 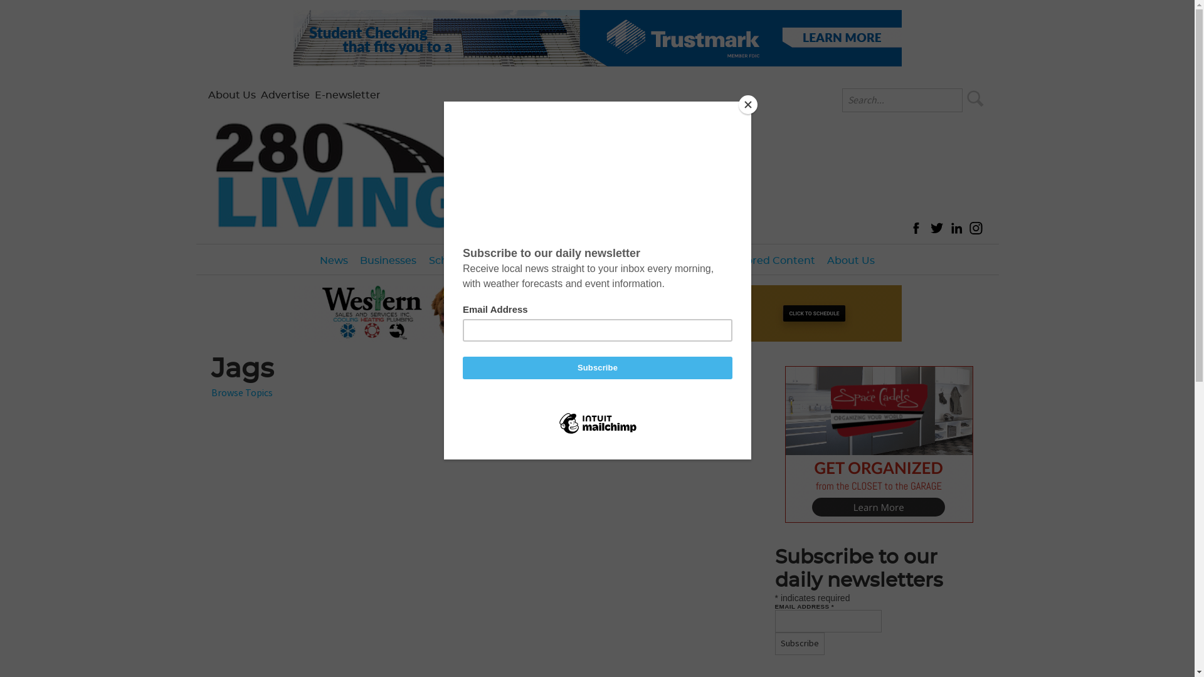 I want to click on Chelsea Schools, so click(x=485, y=284).